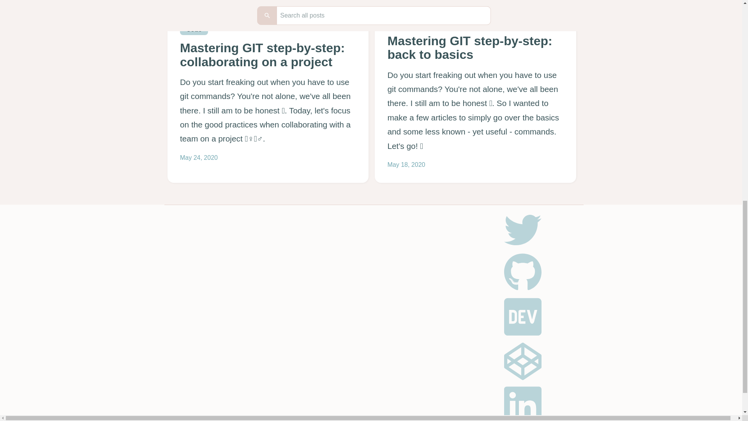 This screenshot has height=421, width=748. I want to click on Linkedin profile link, so click(527, 420).